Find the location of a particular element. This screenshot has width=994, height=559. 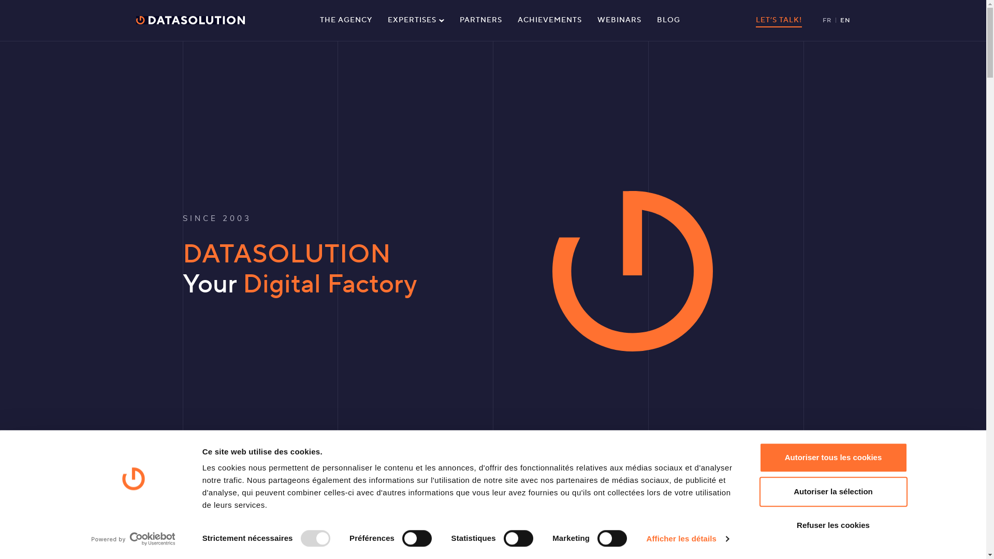

FR is located at coordinates (826, 21).